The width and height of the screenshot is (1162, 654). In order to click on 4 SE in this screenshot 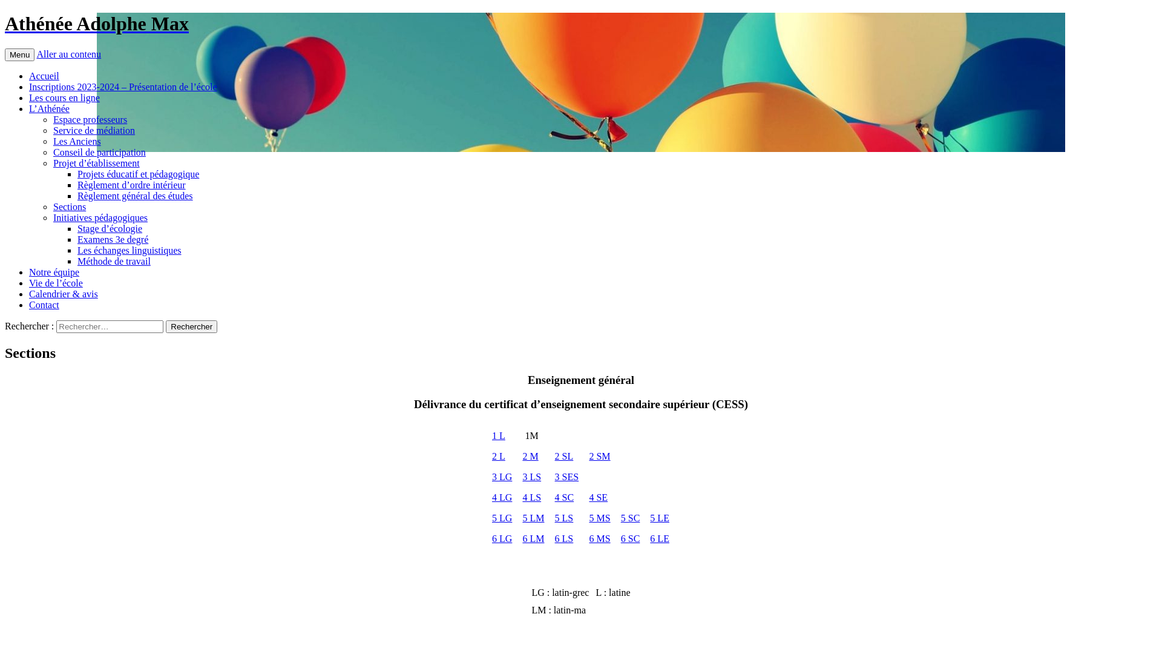, I will do `click(598, 498)`.